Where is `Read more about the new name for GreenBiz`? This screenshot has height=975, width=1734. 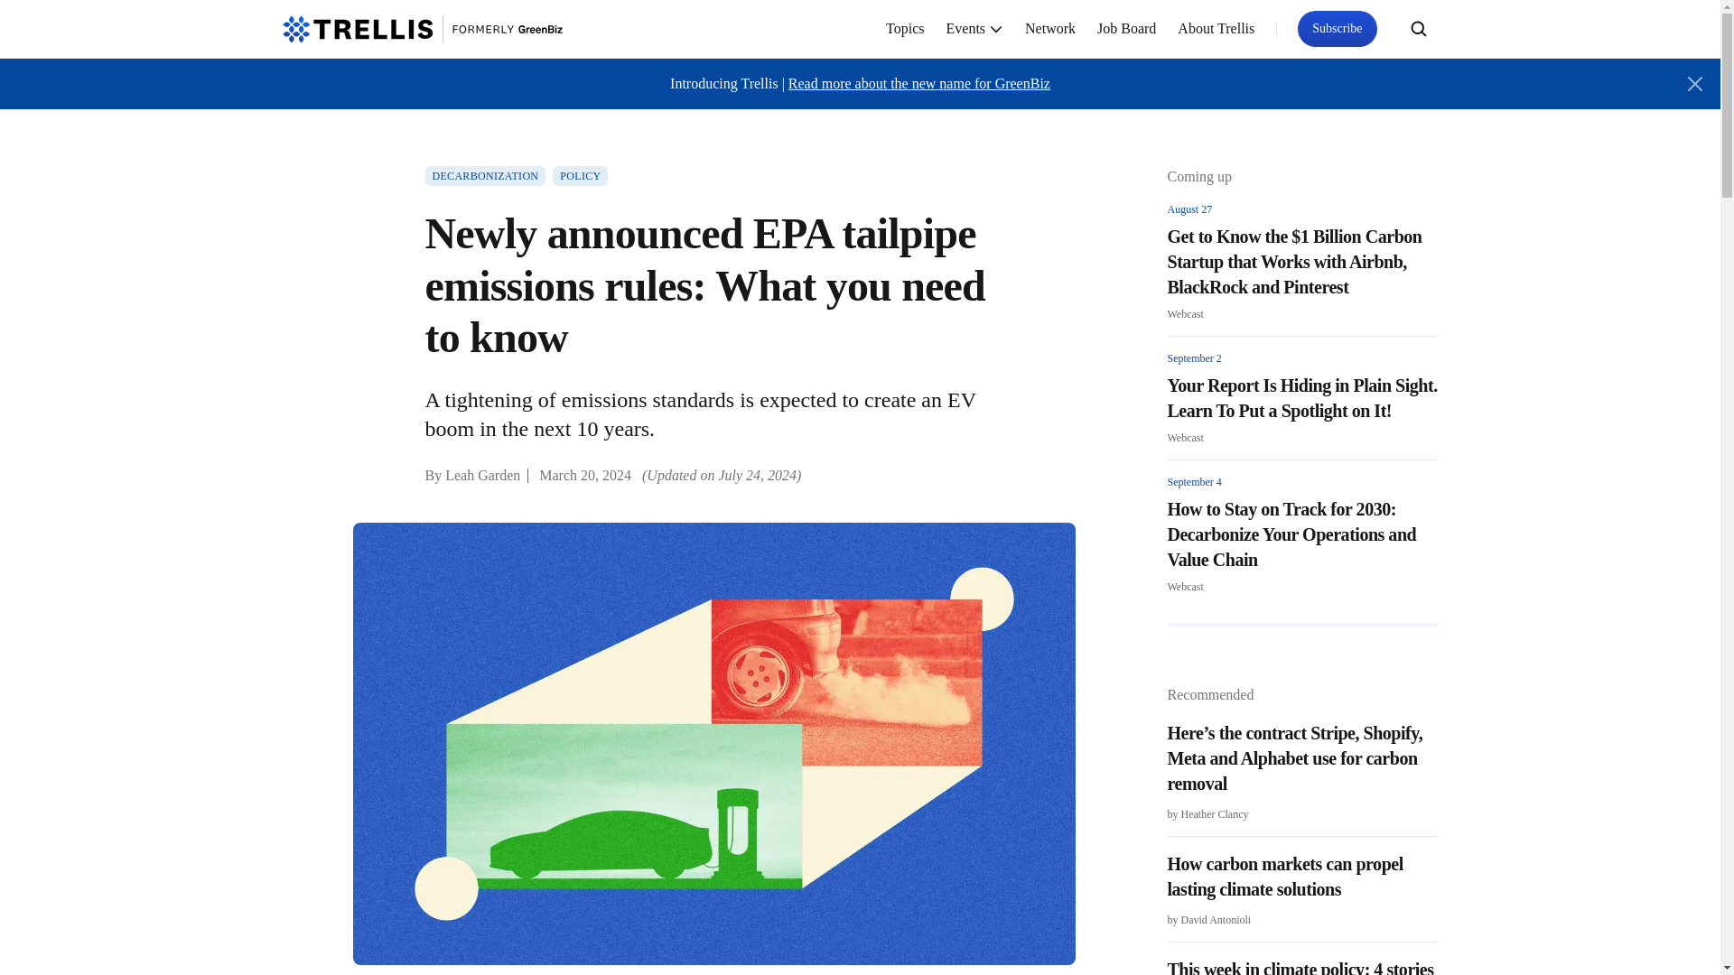 Read more about the new name for GreenBiz is located at coordinates (919, 83).